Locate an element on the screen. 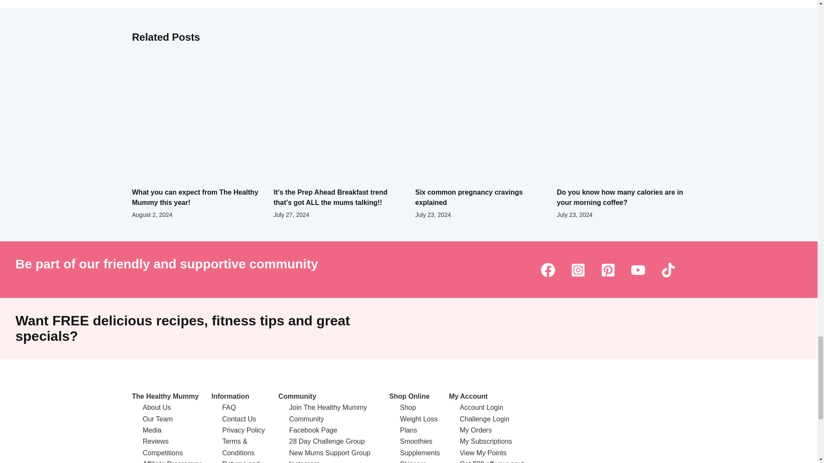  The Healthy Mummy is located at coordinates (166, 396).